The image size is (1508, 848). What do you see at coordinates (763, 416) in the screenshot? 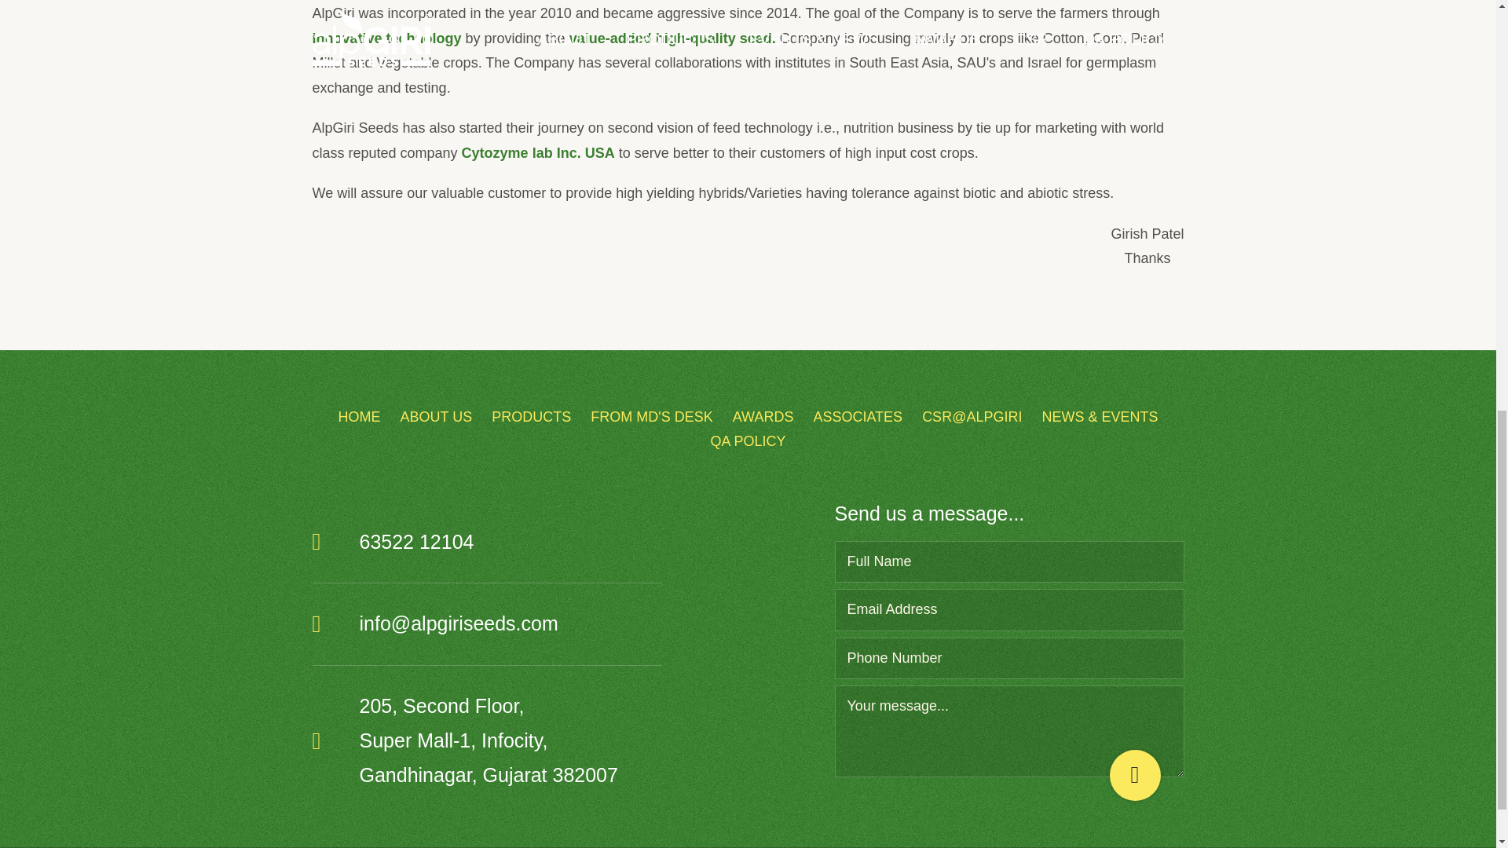
I see `AWARDS` at bounding box center [763, 416].